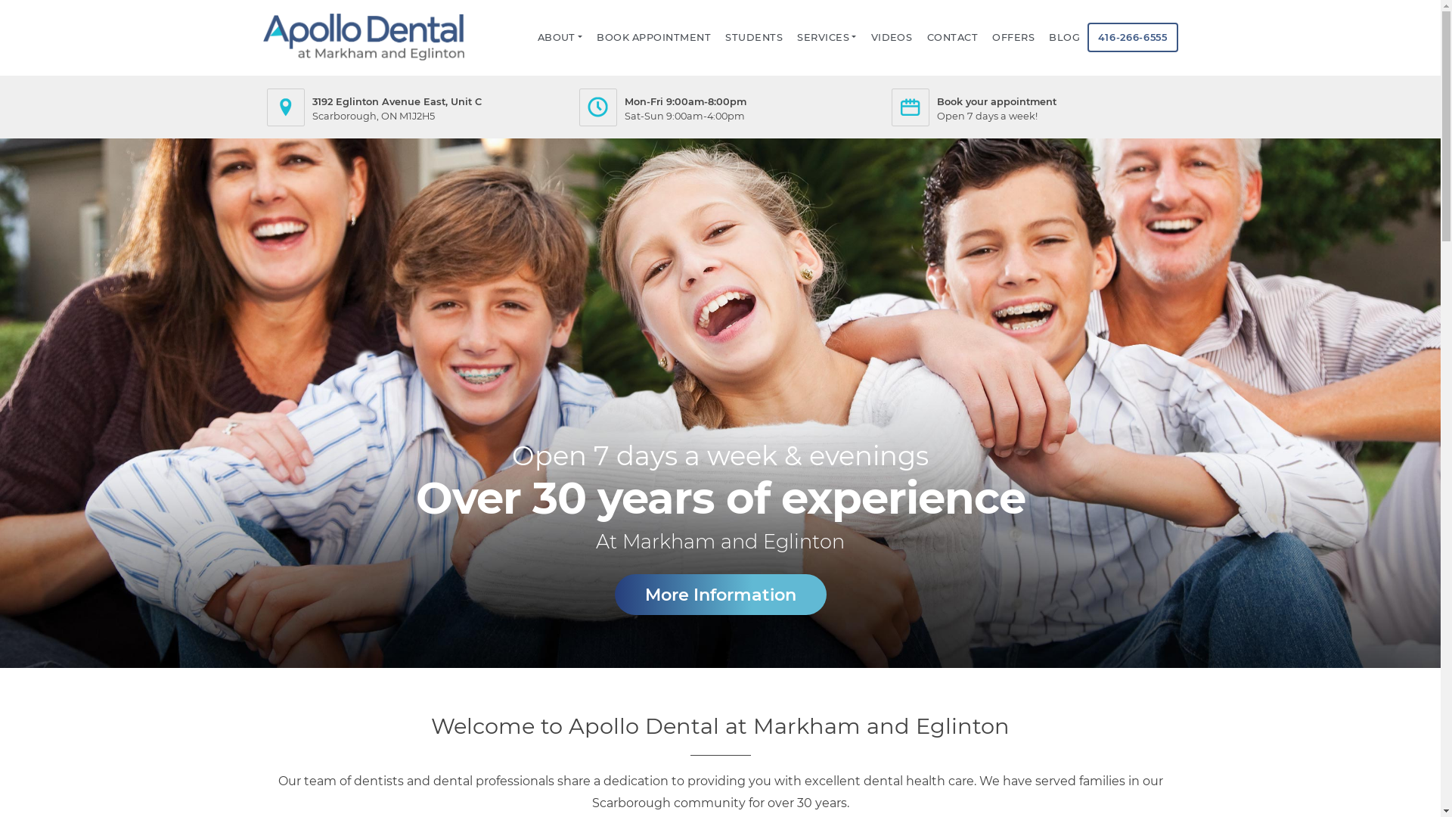  What do you see at coordinates (1133, 38) in the screenshot?
I see `416-266-6555` at bounding box center [1133, 38].